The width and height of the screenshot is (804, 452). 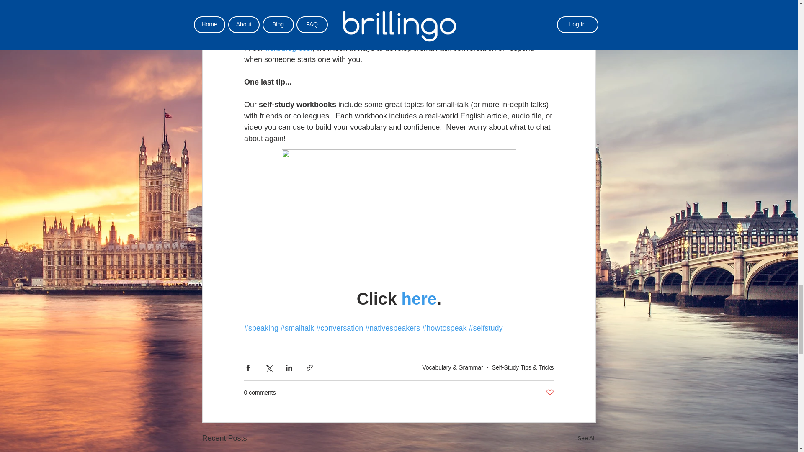 What do you see at coordinates (549, 393) in the screenshot?
I see `Post not marked as liked` at bounding box center [549, 393].